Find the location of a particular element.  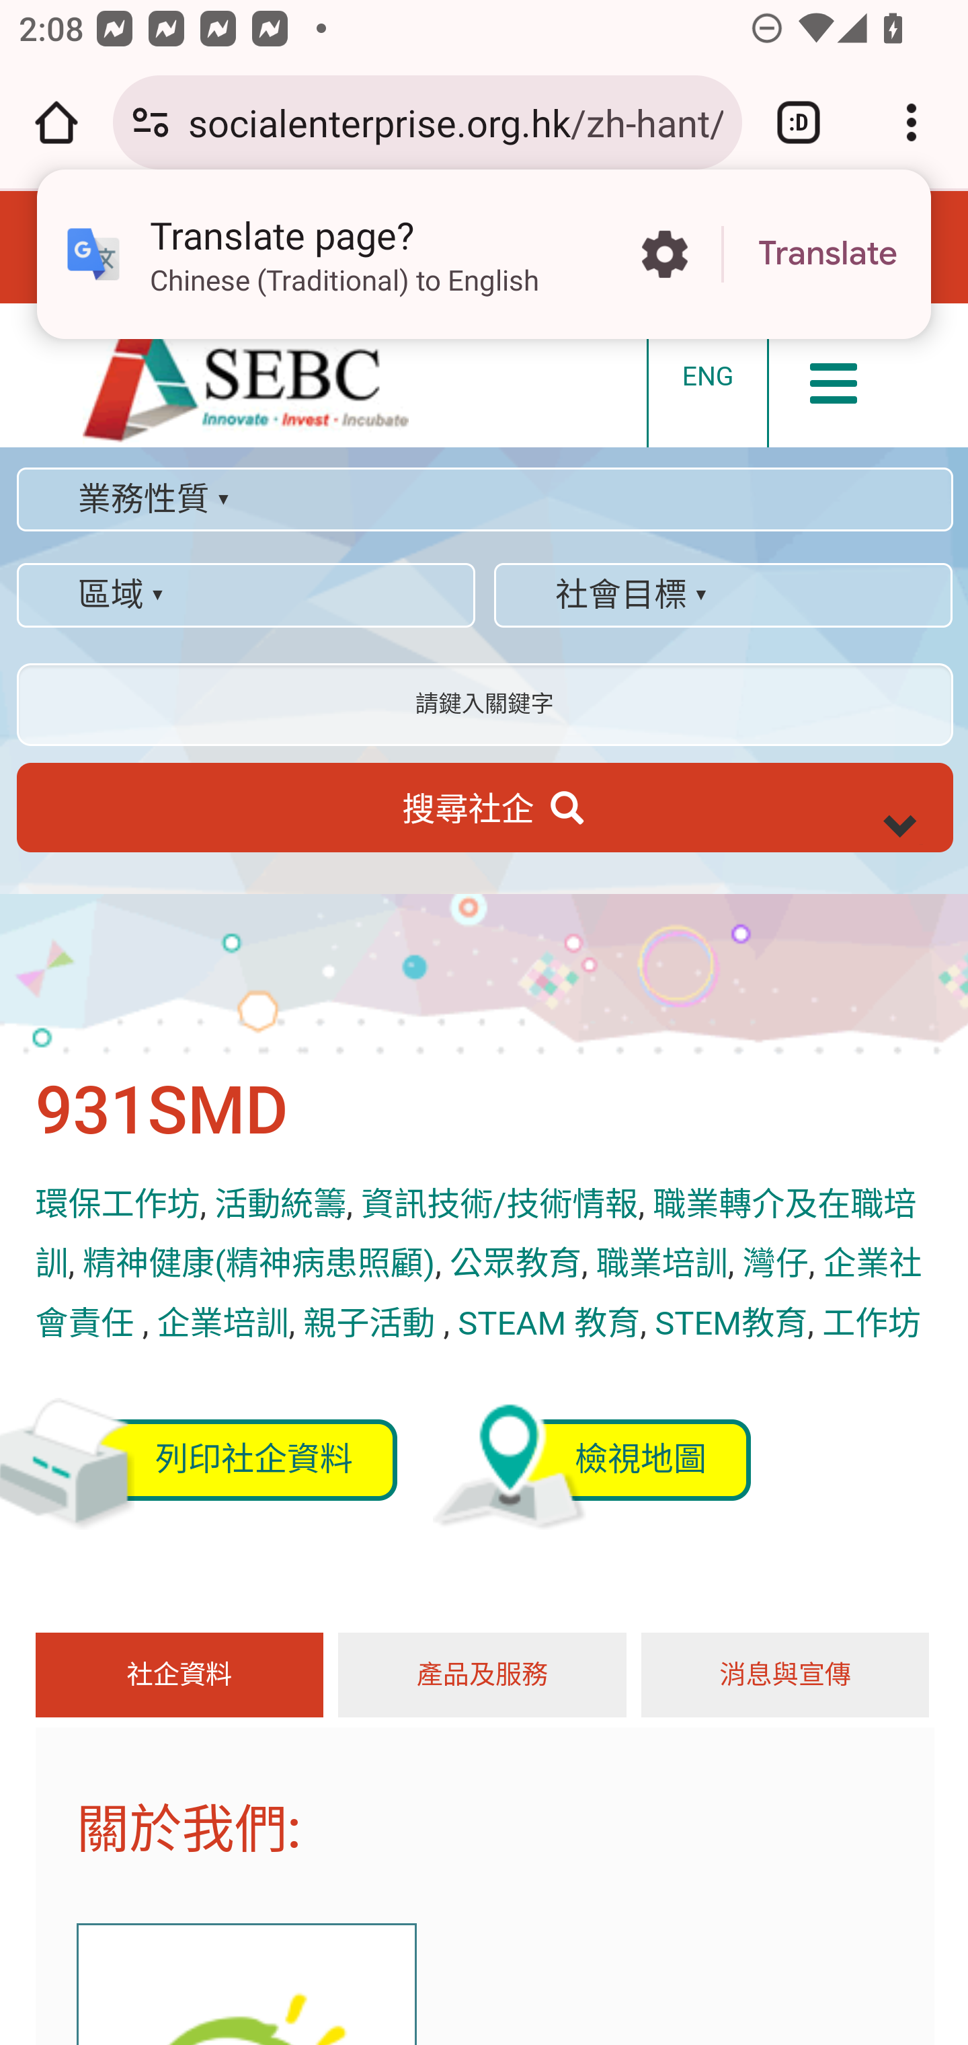

環保工作坊 is located at coordinates (117, 1205).